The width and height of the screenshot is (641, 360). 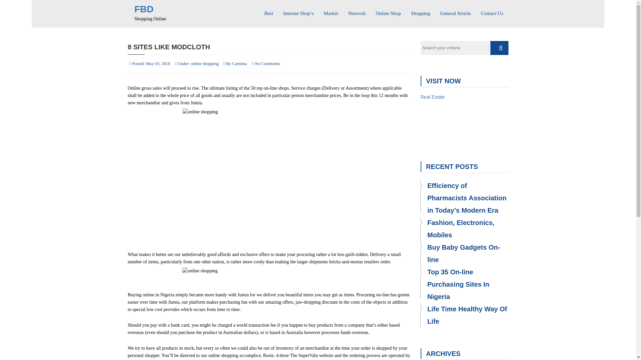 What do you see at coordinates (205, 63) in the screenshot?
I see `online shopping` at bounding box center [205, 63].